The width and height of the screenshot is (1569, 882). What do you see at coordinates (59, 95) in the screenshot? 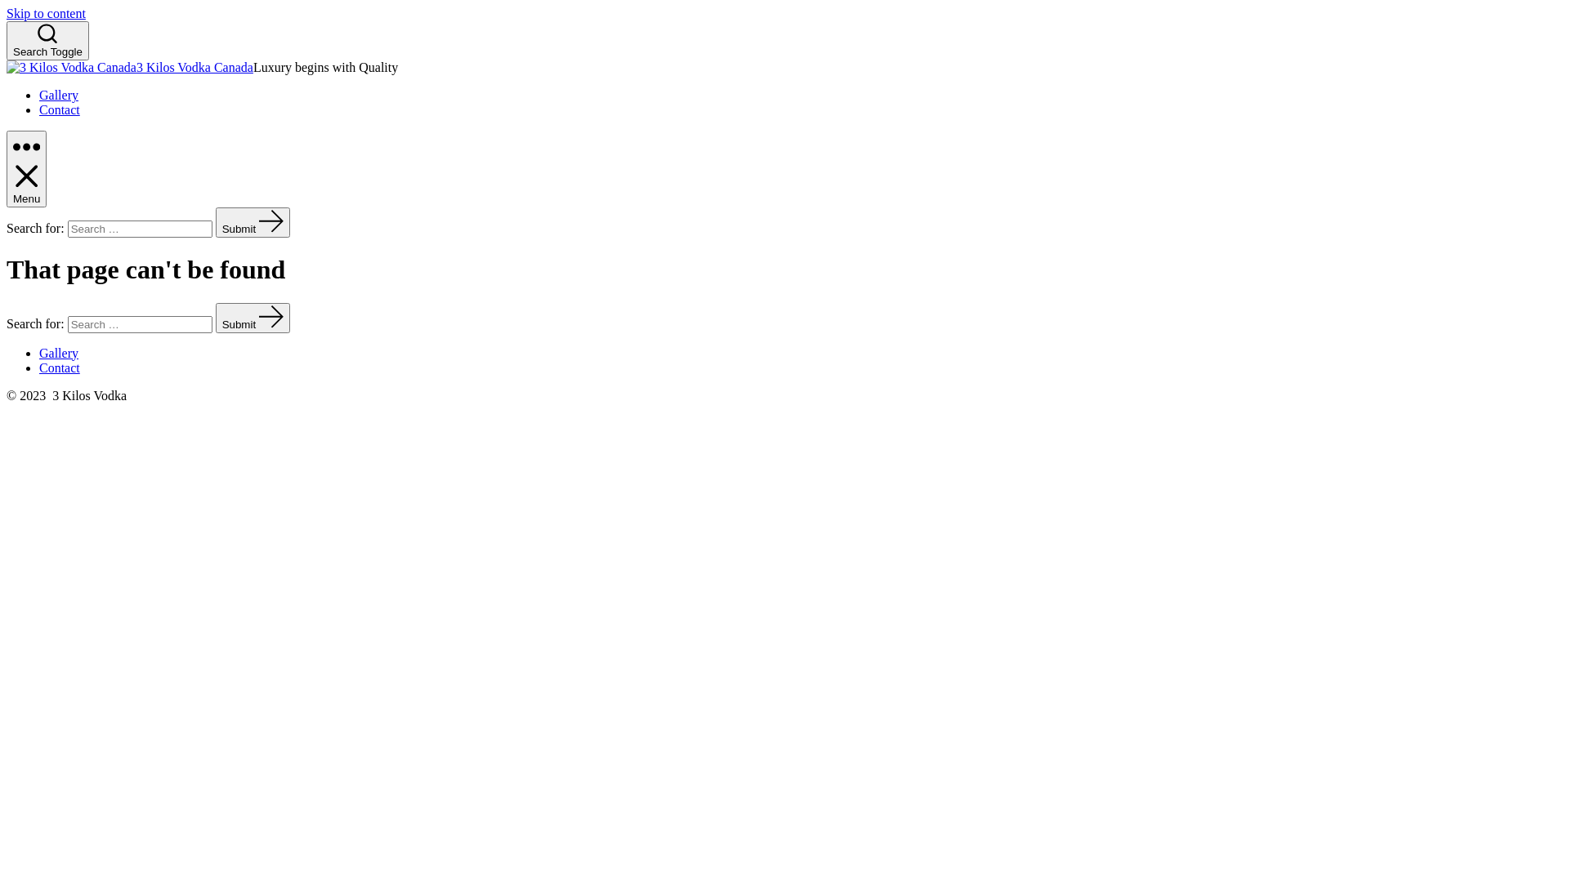
I see `Gallery` at bounding box center [59, 95].